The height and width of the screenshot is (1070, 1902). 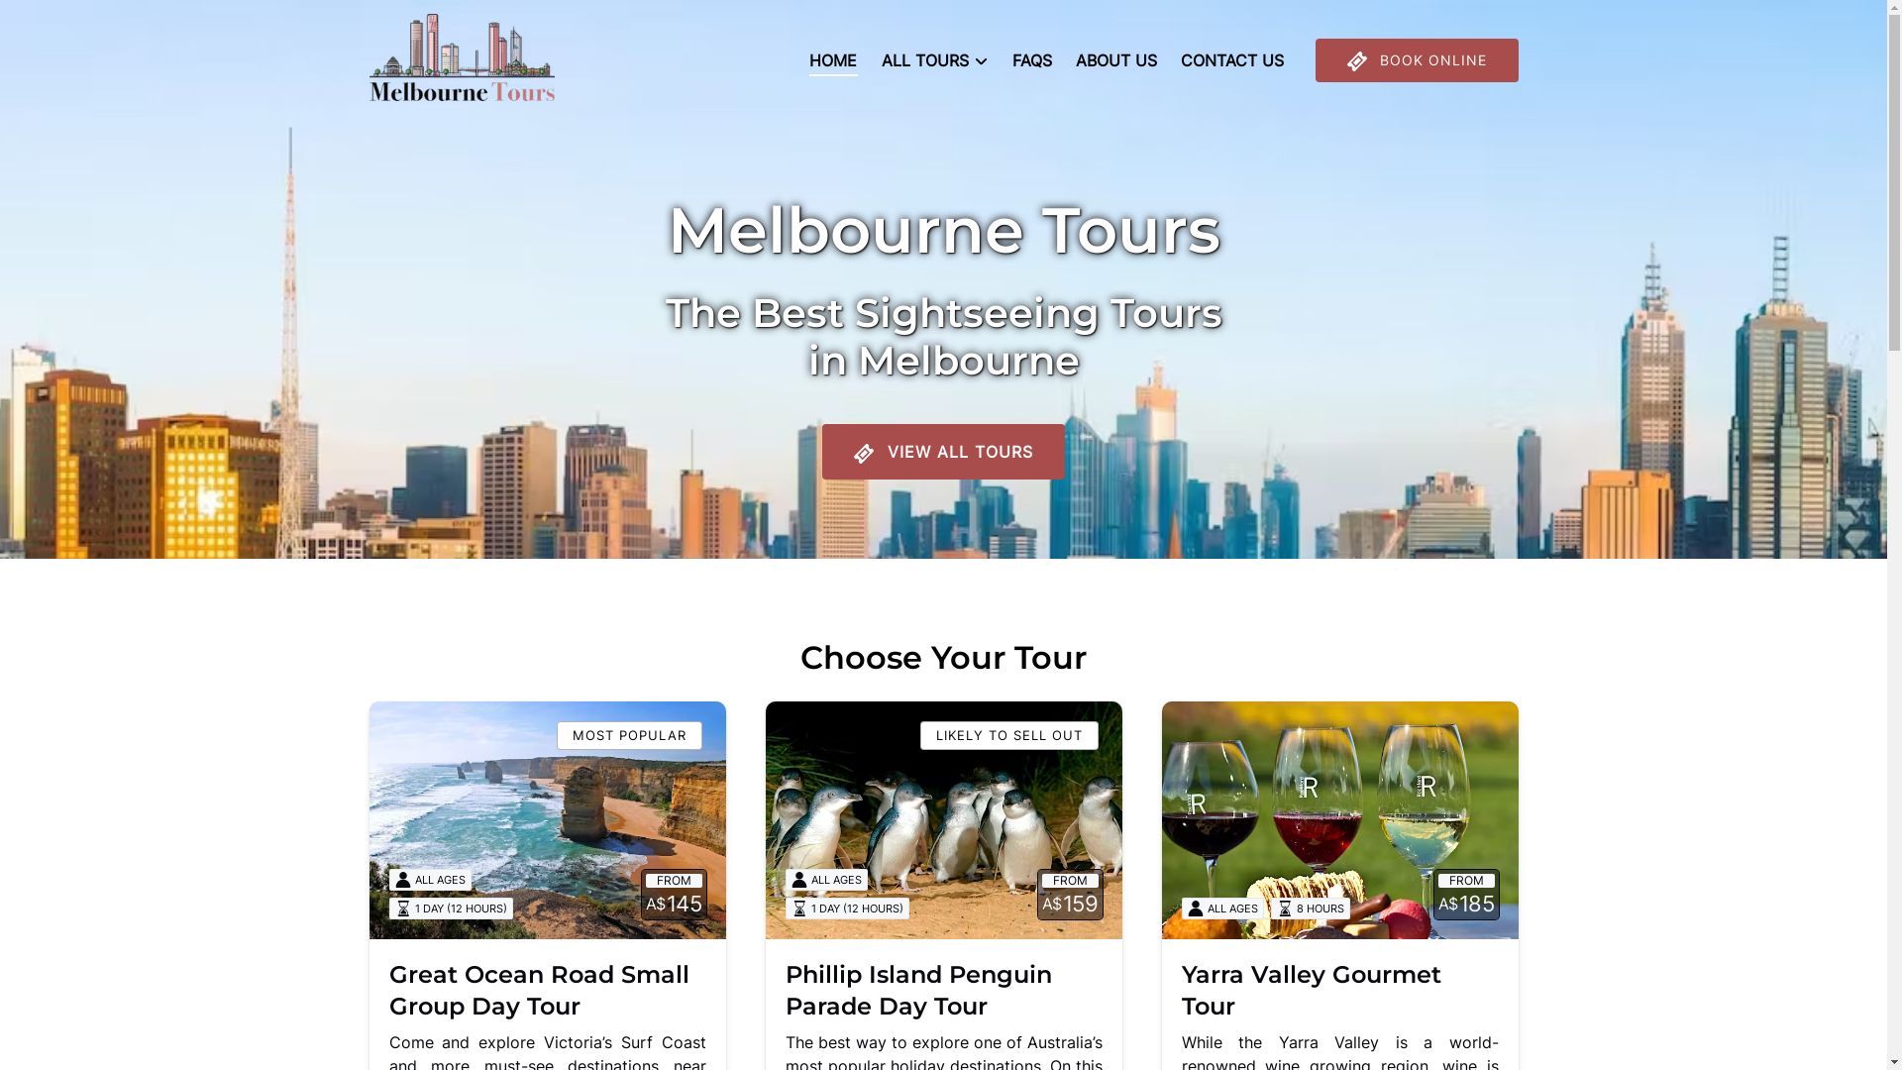 I want to click on ALL TOURS, so click(x=935, y=60).